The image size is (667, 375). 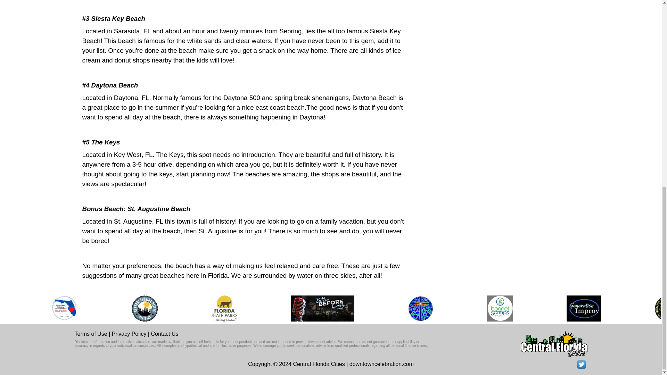 I want to click on Better Before Lunch - Betterbeforelunchpodcast41.jpg, so click(x=322, y=308).